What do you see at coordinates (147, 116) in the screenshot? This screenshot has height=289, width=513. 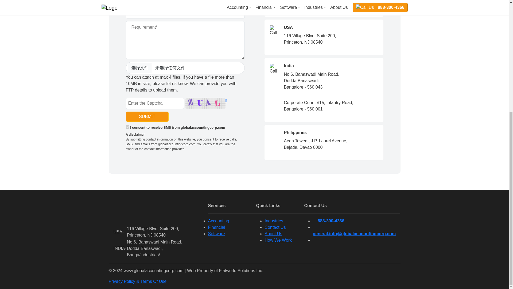 I see `SUBMIT` at bounding box center [147, 116].